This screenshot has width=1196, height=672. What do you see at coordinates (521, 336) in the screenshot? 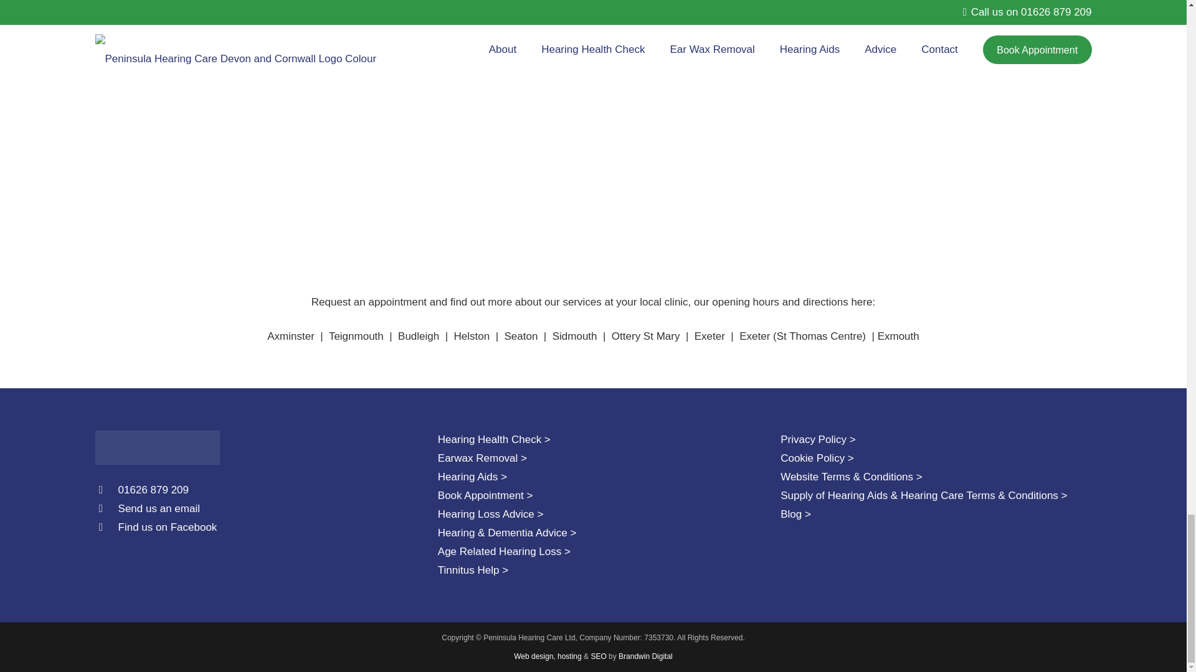
I see `Seaton` at bounding box center [521, 336].